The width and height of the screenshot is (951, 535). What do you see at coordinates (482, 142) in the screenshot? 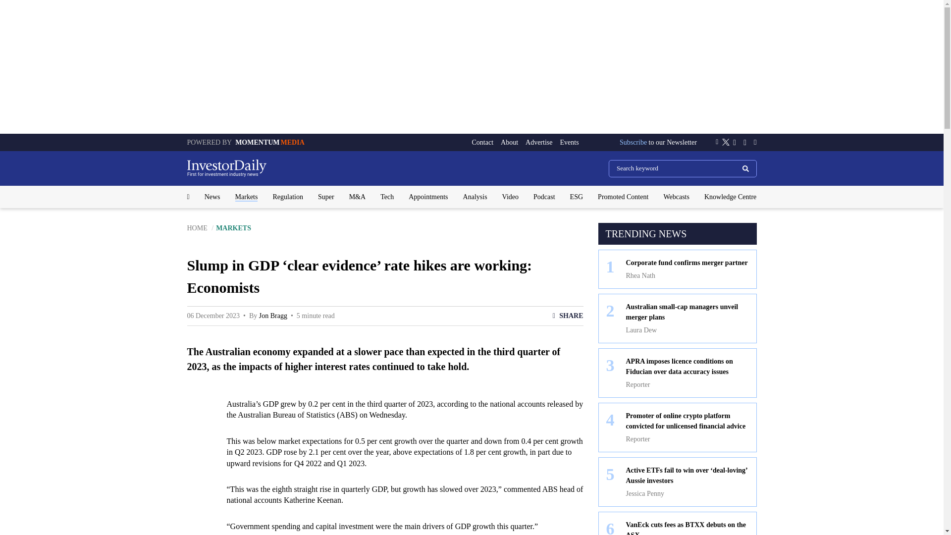
I see `Contact` at bounding box center [482, 142].